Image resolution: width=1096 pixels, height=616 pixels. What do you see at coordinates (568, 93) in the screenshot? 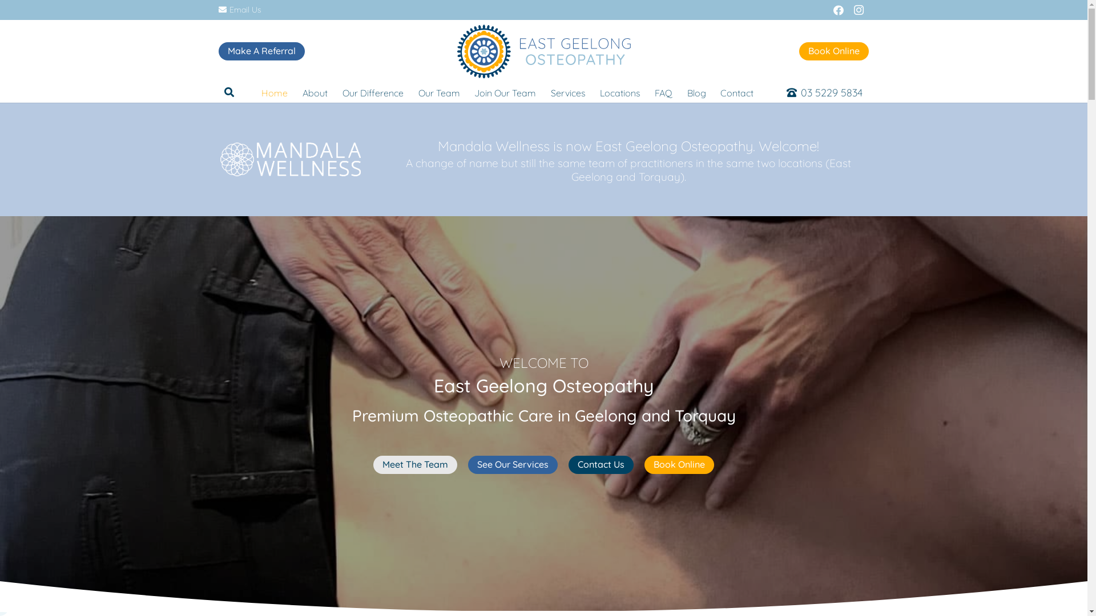
I see `Services` at bounding box center [568, 93].